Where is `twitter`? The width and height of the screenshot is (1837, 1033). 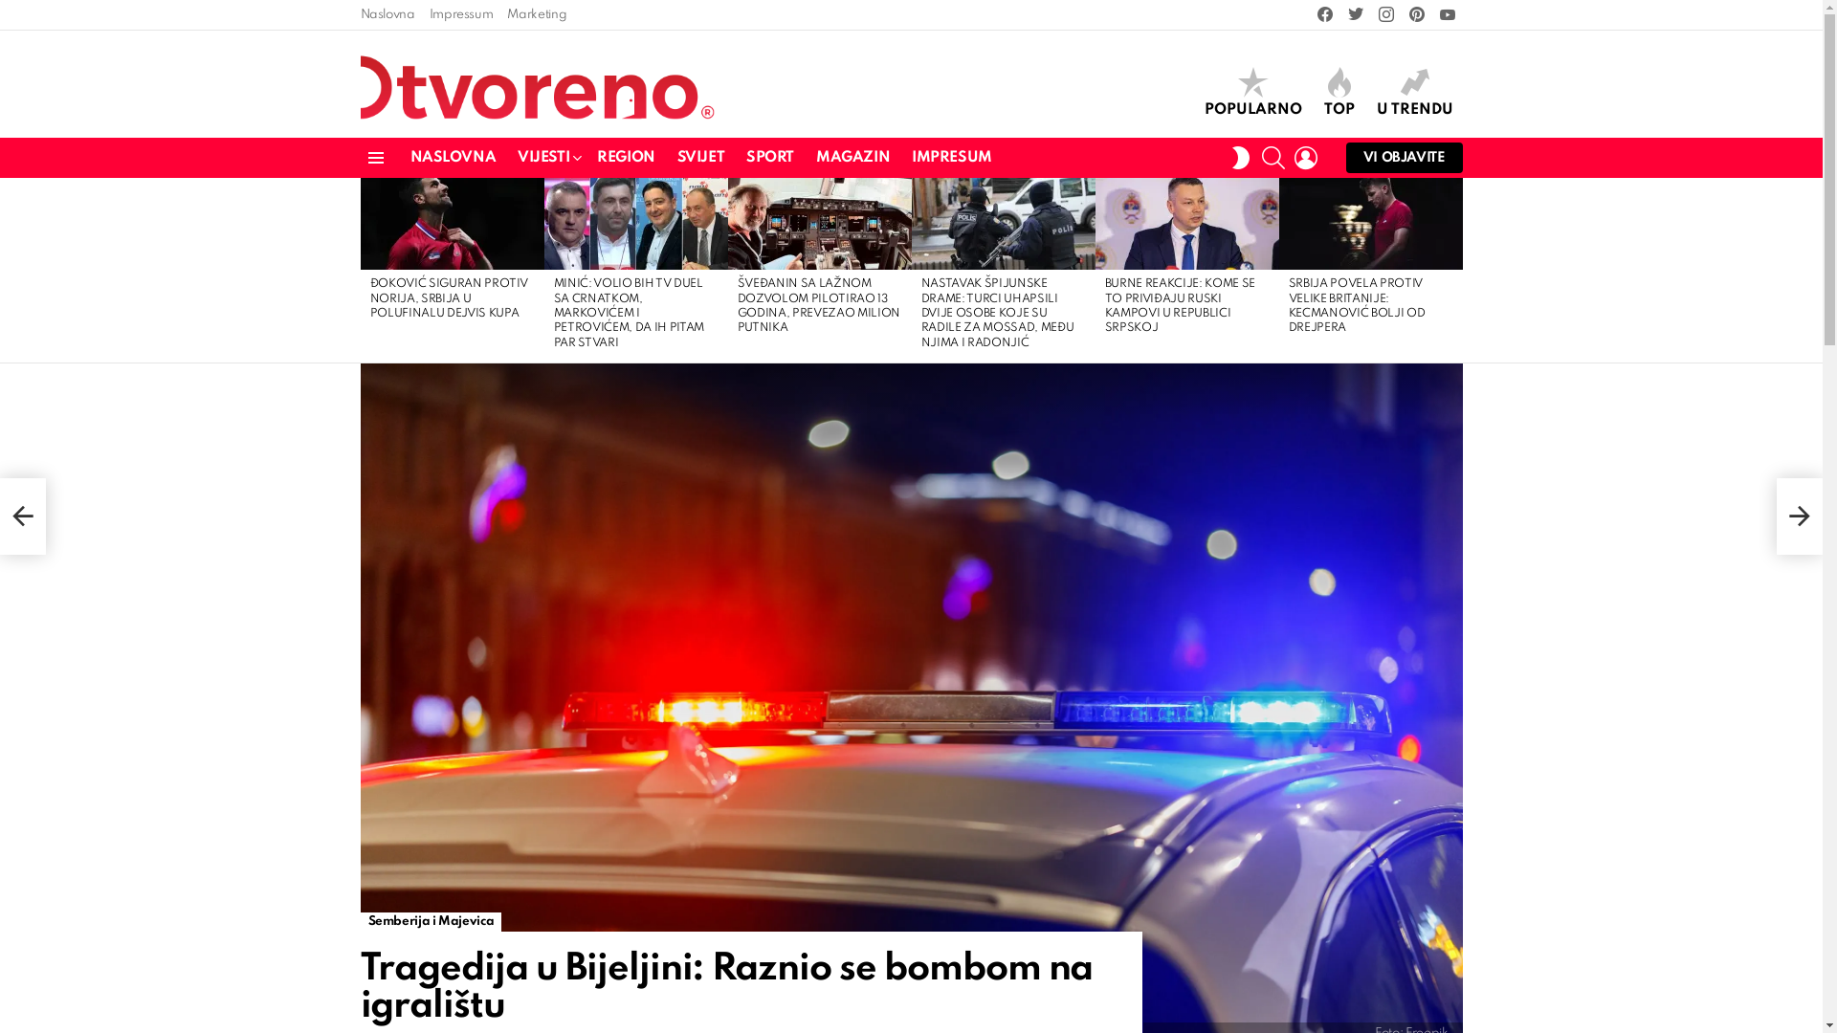
twitter is located at coordinates (1355, 15).